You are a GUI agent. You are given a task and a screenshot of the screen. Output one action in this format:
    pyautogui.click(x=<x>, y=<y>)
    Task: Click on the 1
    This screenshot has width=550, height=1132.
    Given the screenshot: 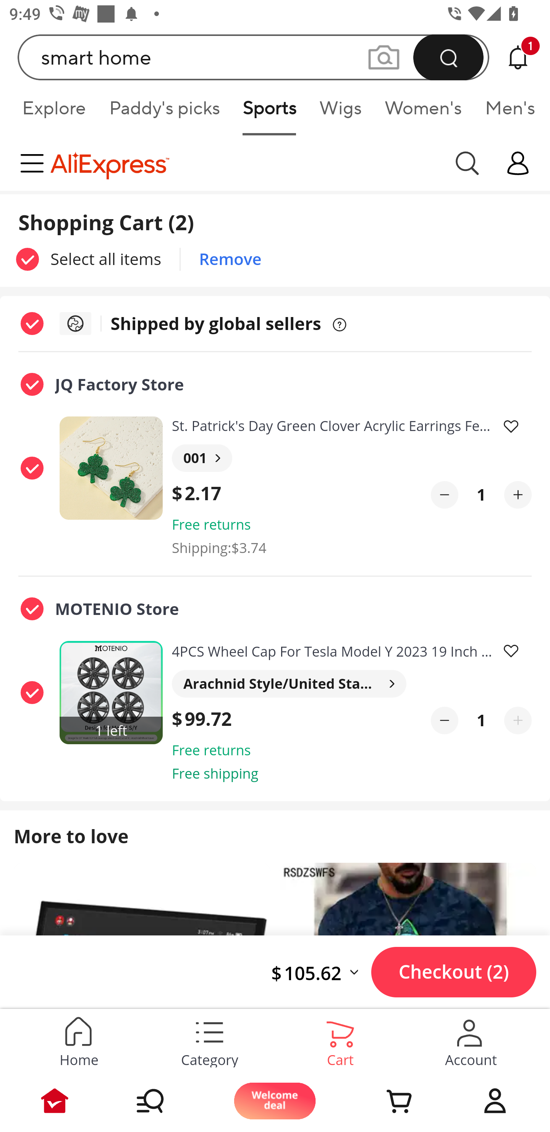 What is the action you would take?
    pyautogui.click(x=481, y=721)
    